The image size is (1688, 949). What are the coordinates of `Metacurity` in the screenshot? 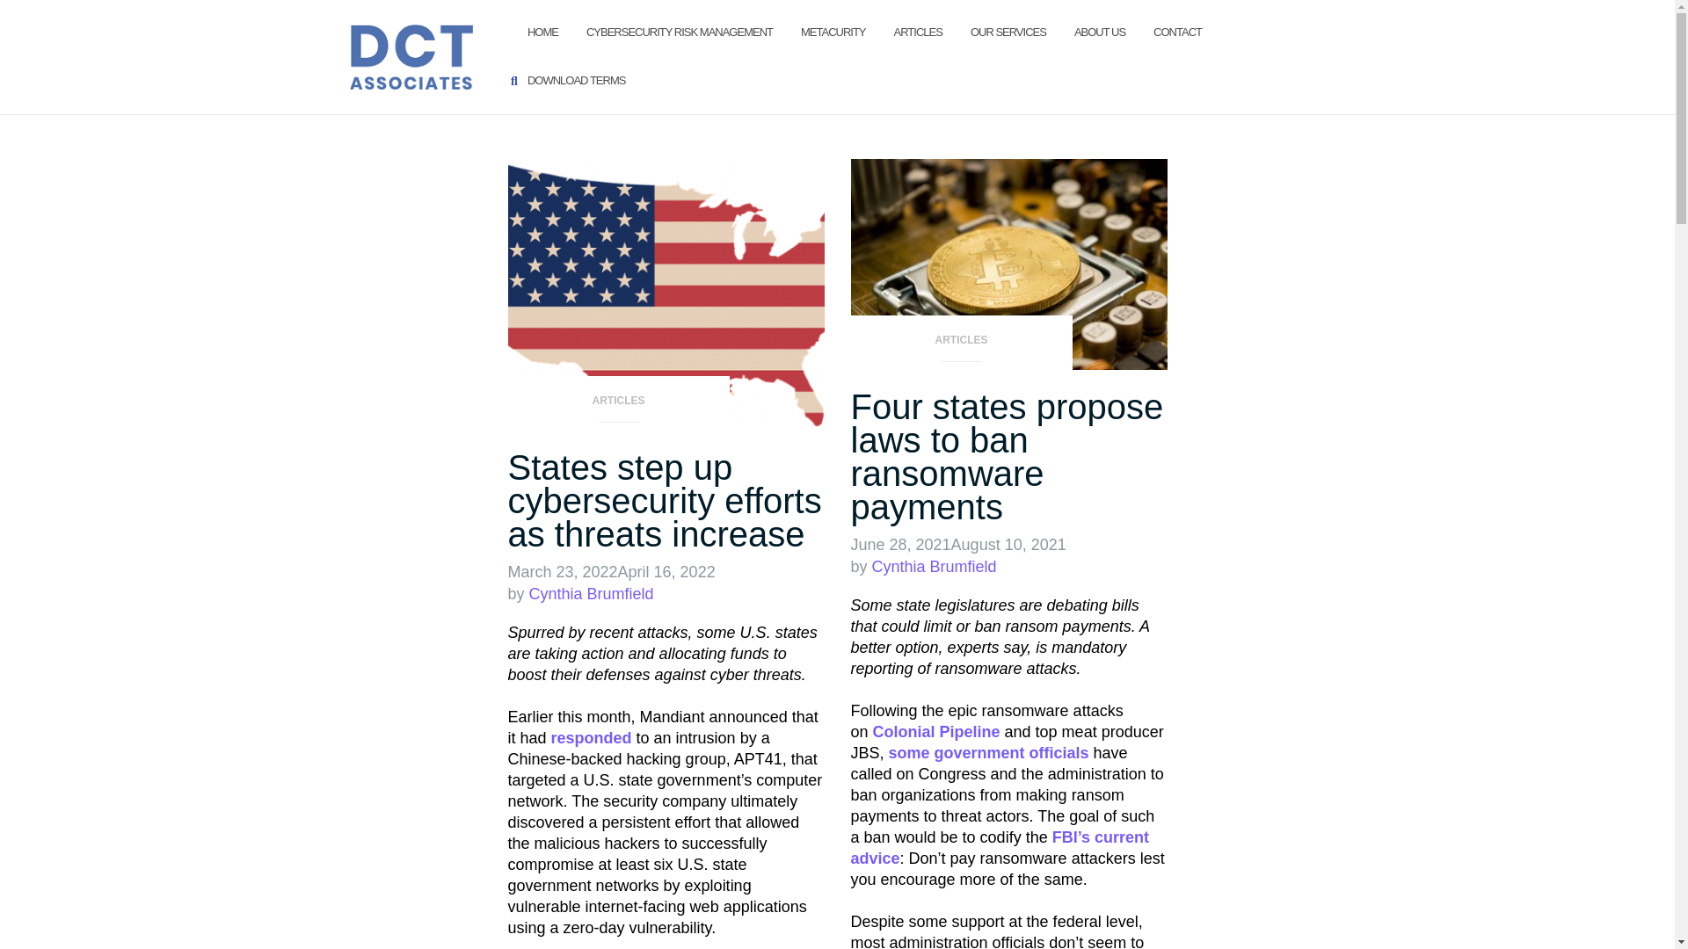 It's located at (833, 32).